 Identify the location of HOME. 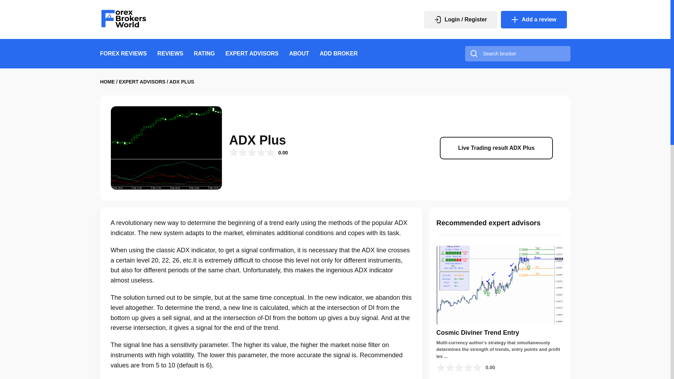
(107, 81).